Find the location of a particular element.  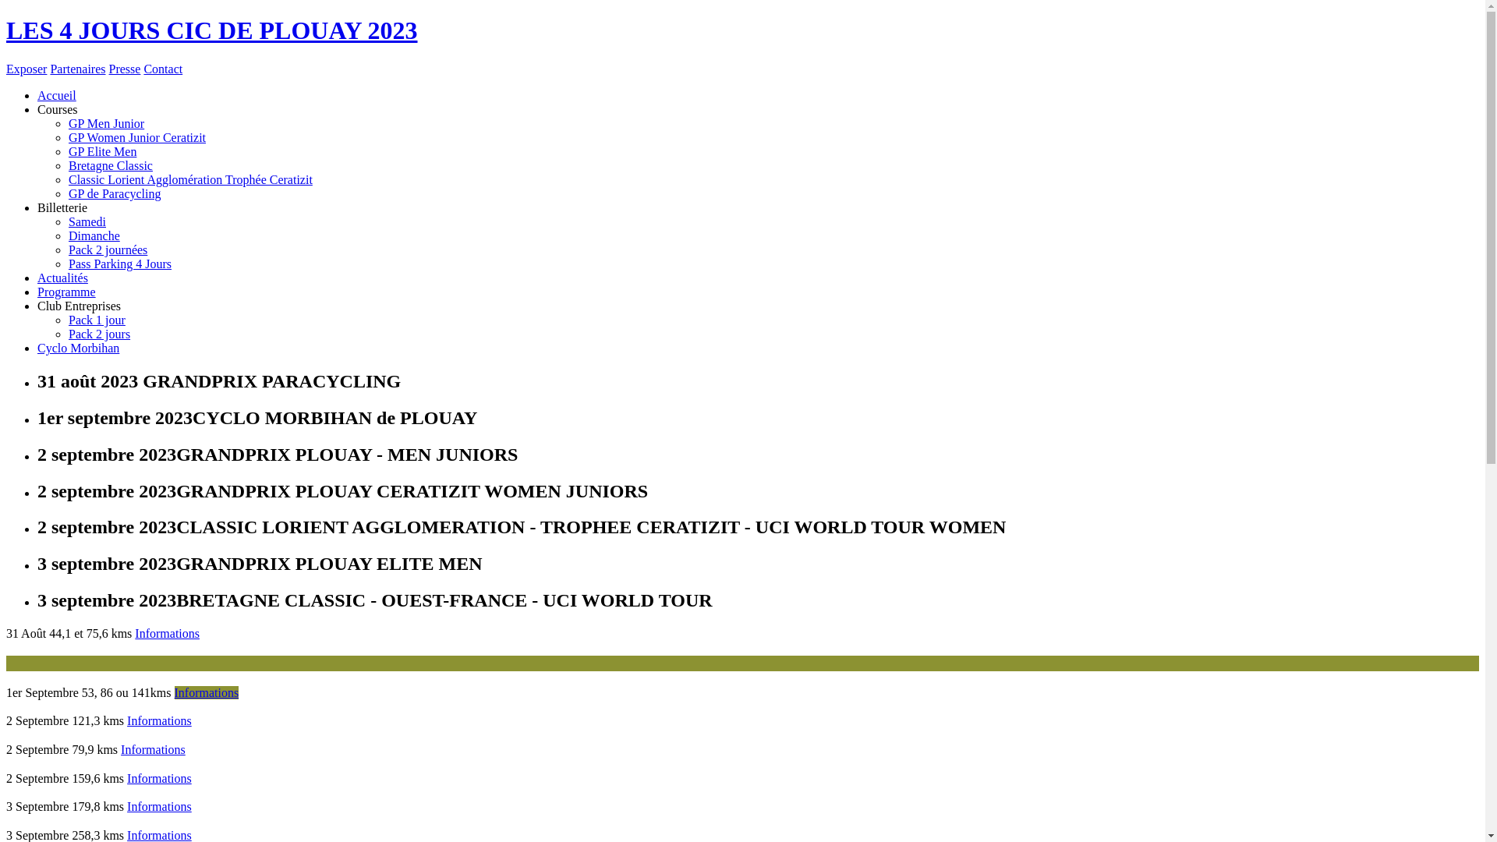

Cyclo Morbihan is located at coordinates (78, 348).